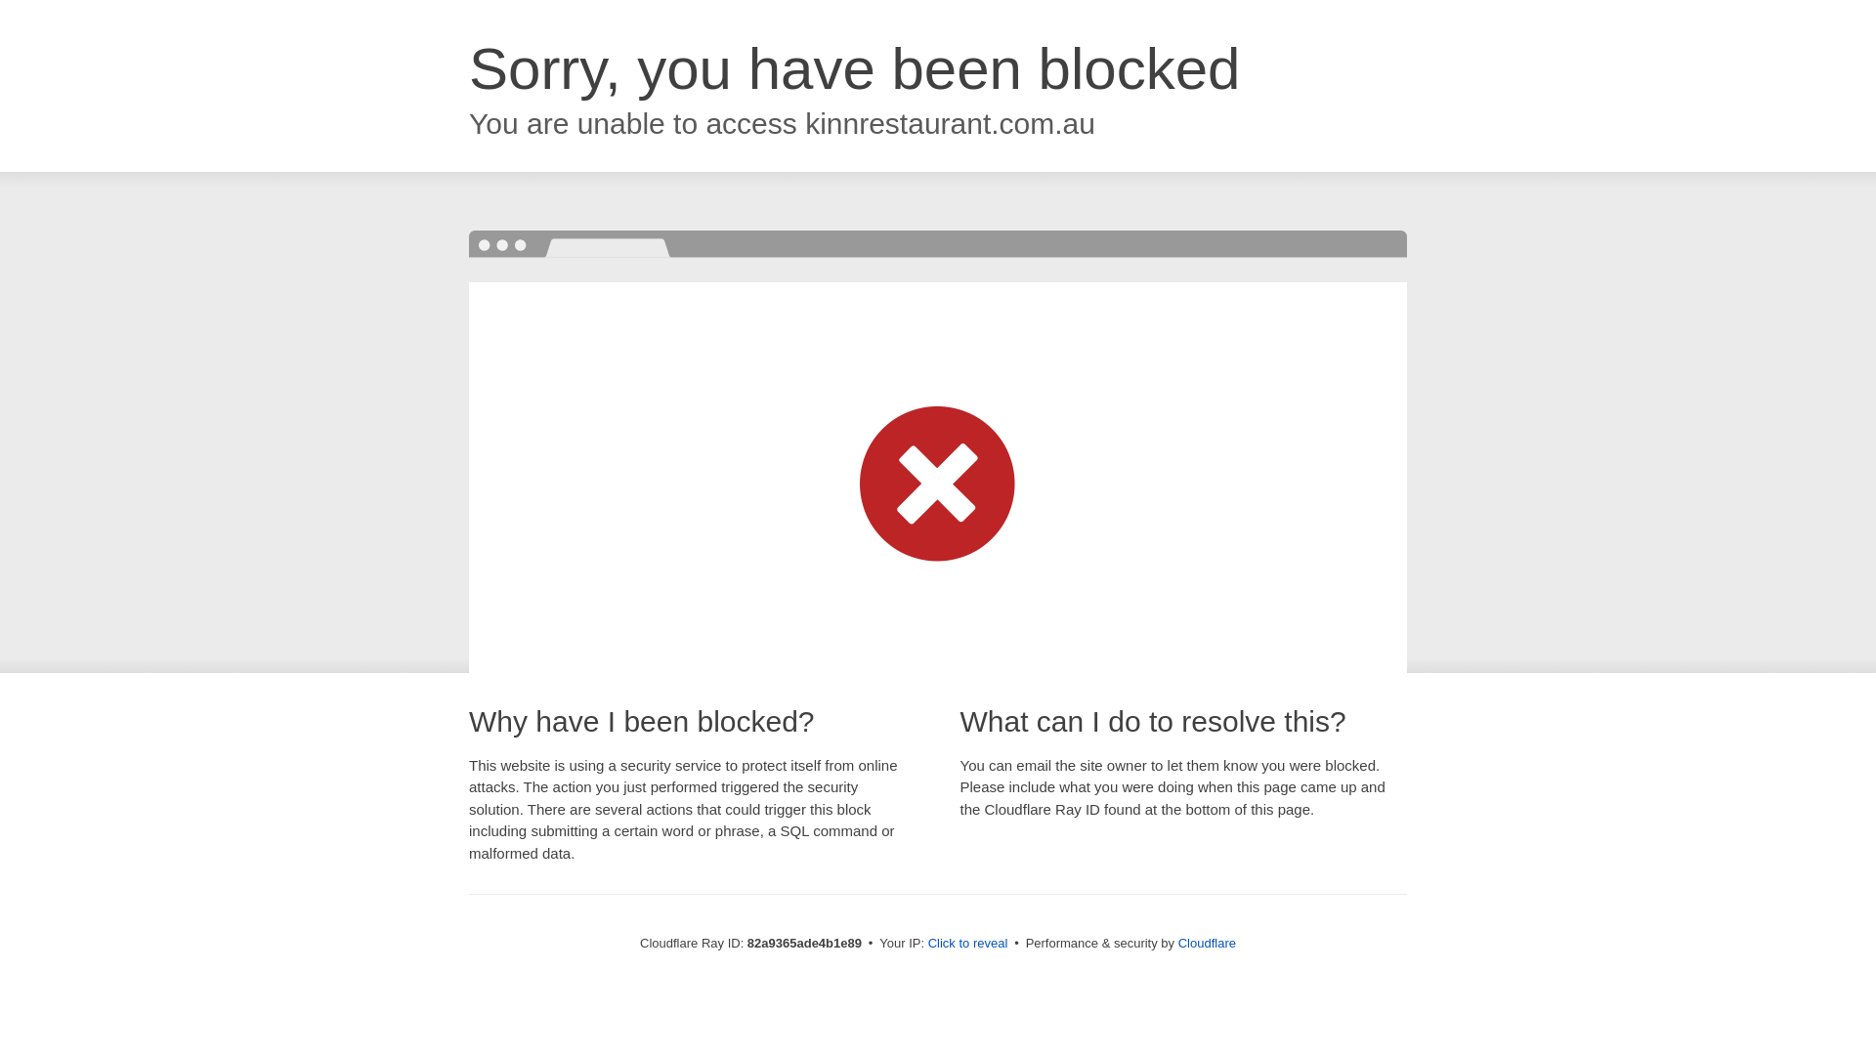 The width and height of the screenshot is (1876, 1055). Describe the element at coordinates (1208, 944) in the screenshot. I see `Cloudflare` at that location.